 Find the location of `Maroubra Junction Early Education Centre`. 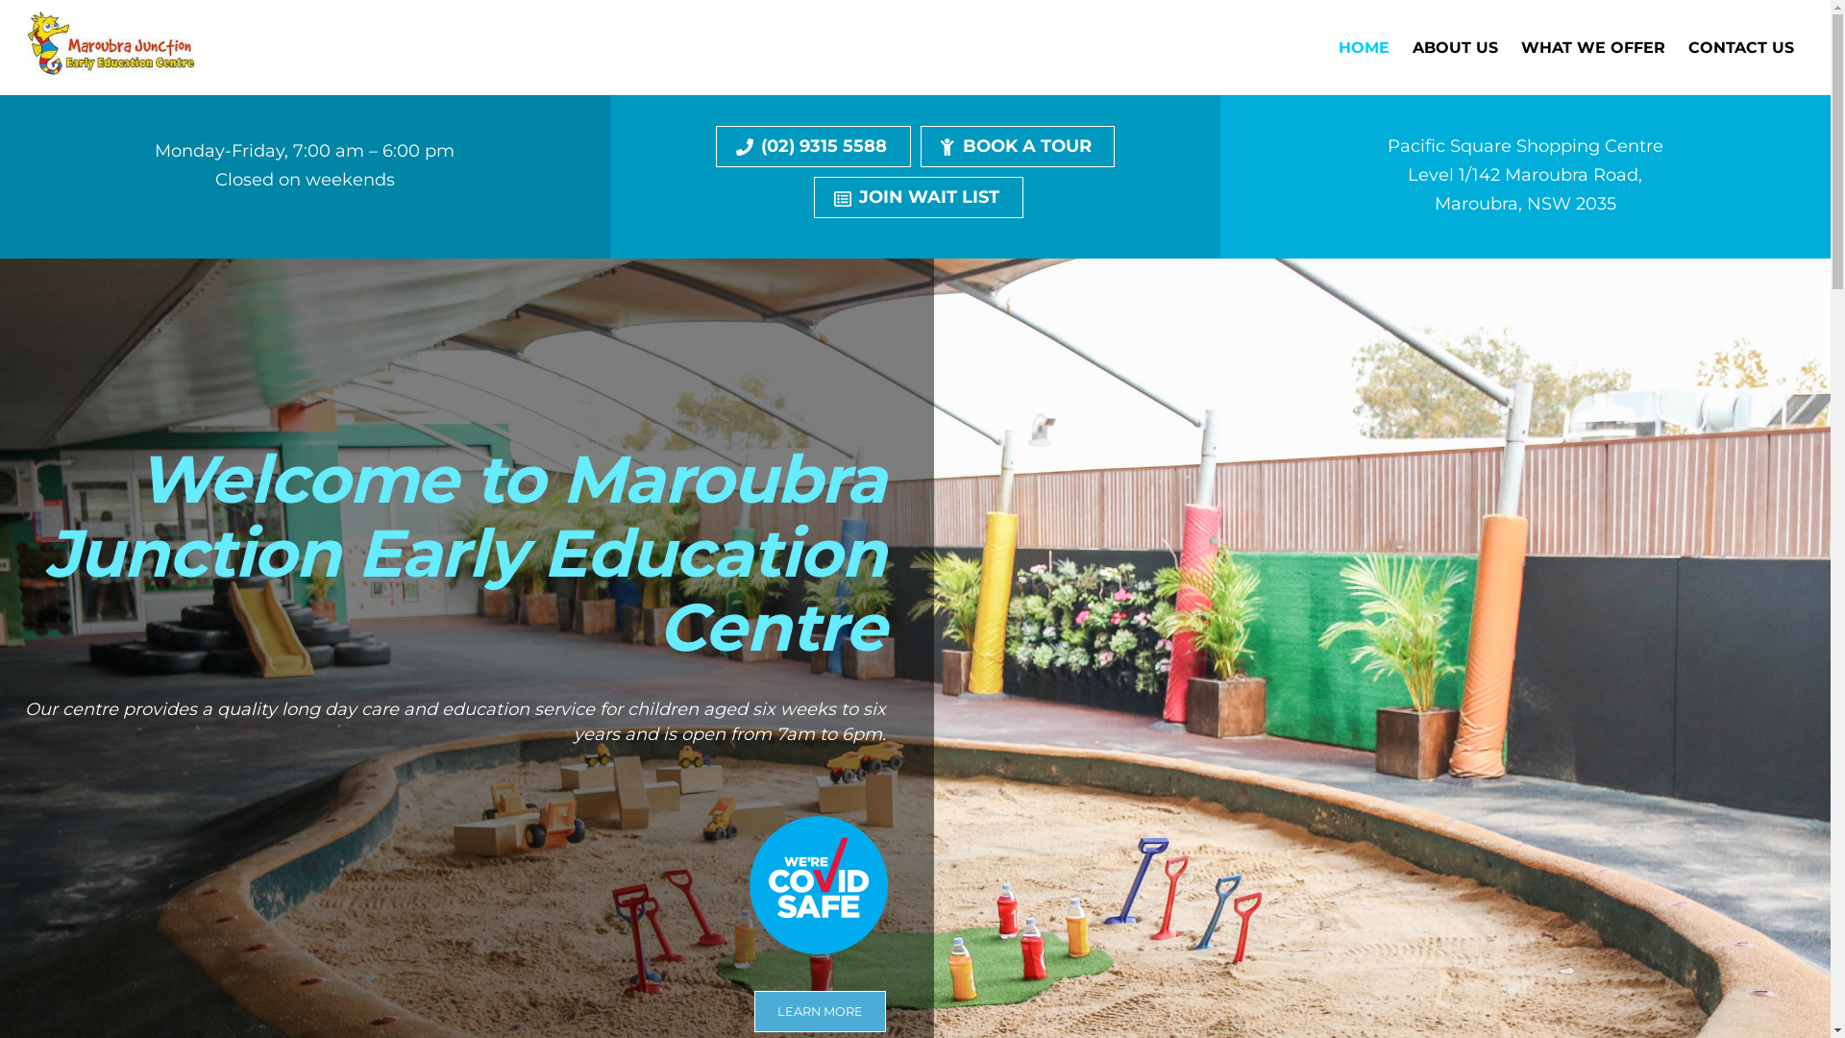

Maroubra Junction Early Education Centre is located at coordinates (111, 42).